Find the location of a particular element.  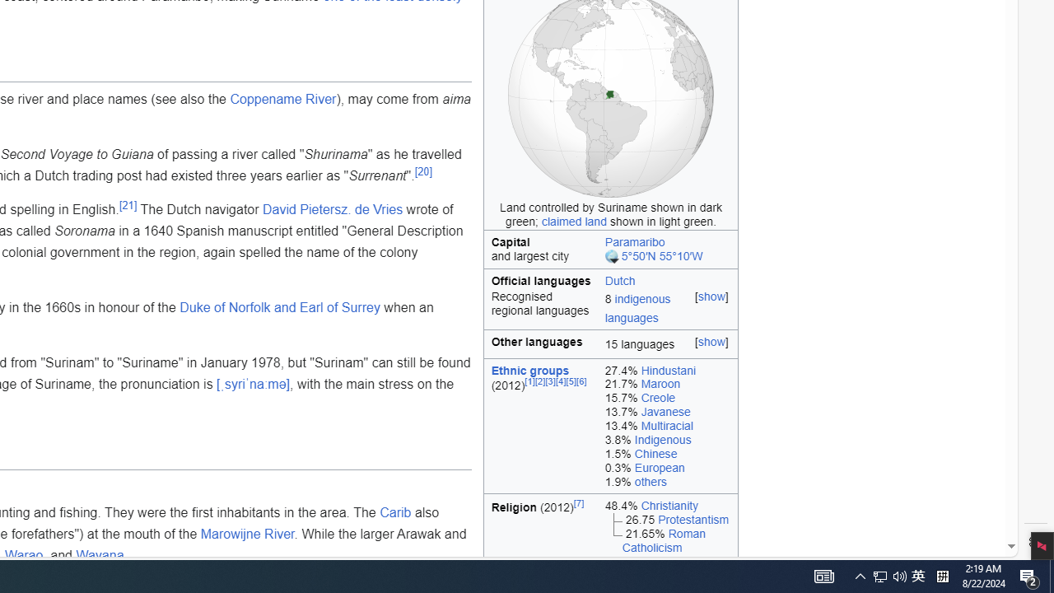

Marowijne River is located at coordinates (247, 534).